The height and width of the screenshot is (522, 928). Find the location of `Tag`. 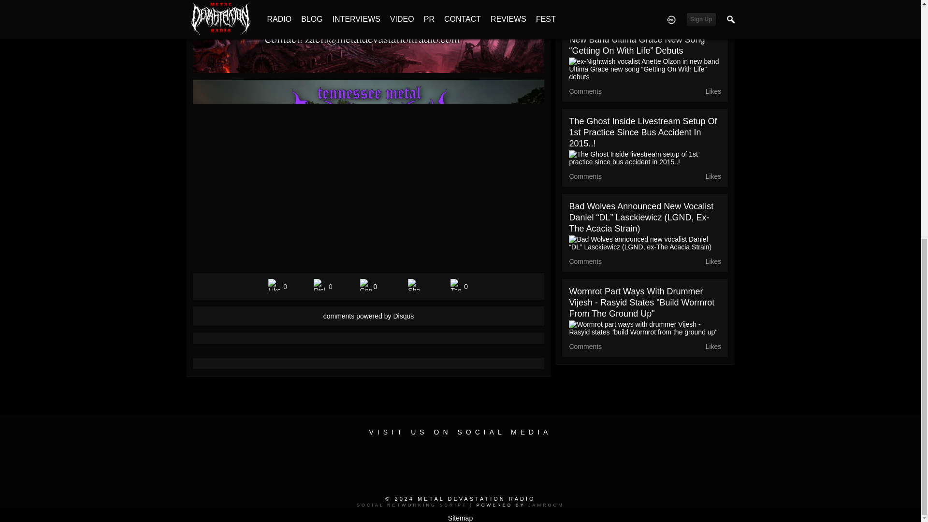

Tag is located at coordinates (456, 284).